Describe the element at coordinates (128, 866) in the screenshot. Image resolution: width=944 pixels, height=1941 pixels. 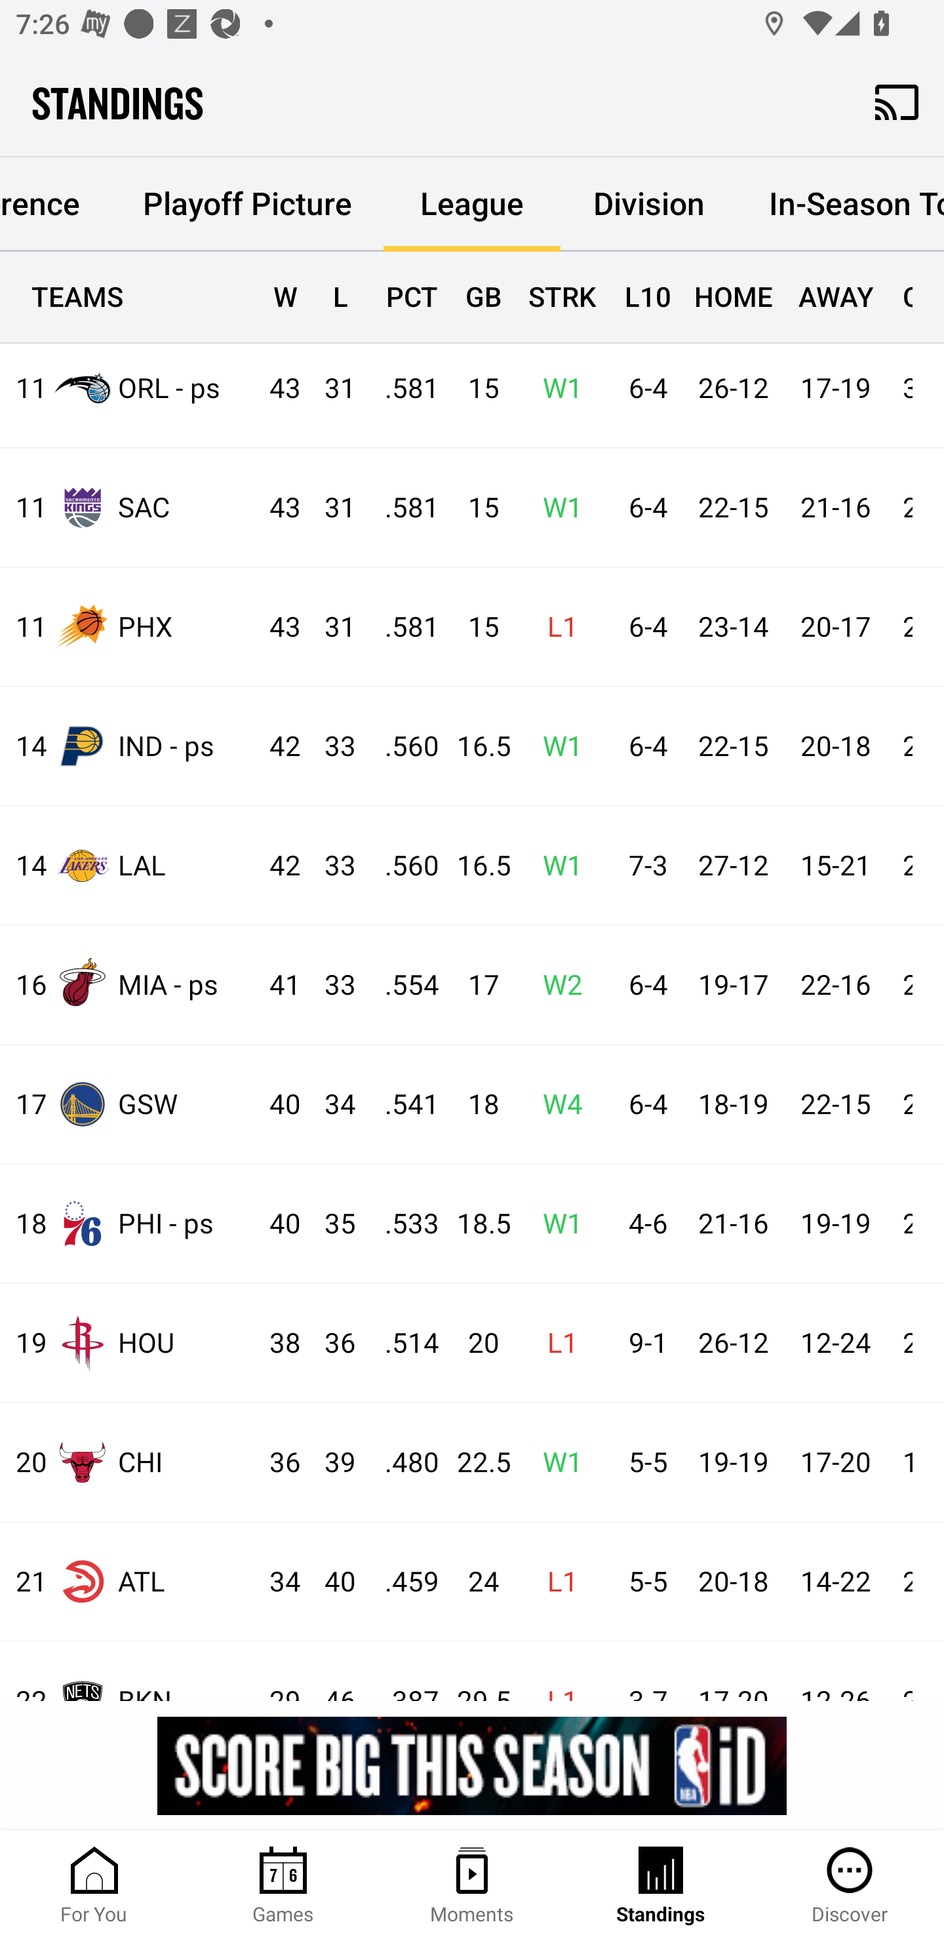
I see `14 LAL` at that location.